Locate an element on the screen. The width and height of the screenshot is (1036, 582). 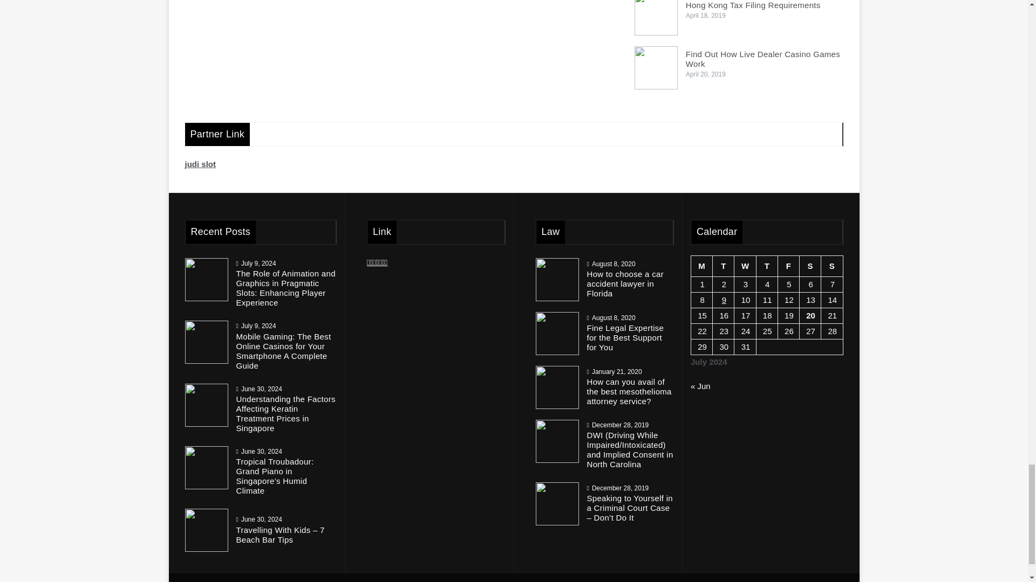
Saturday is located at coordinates (810, 266).